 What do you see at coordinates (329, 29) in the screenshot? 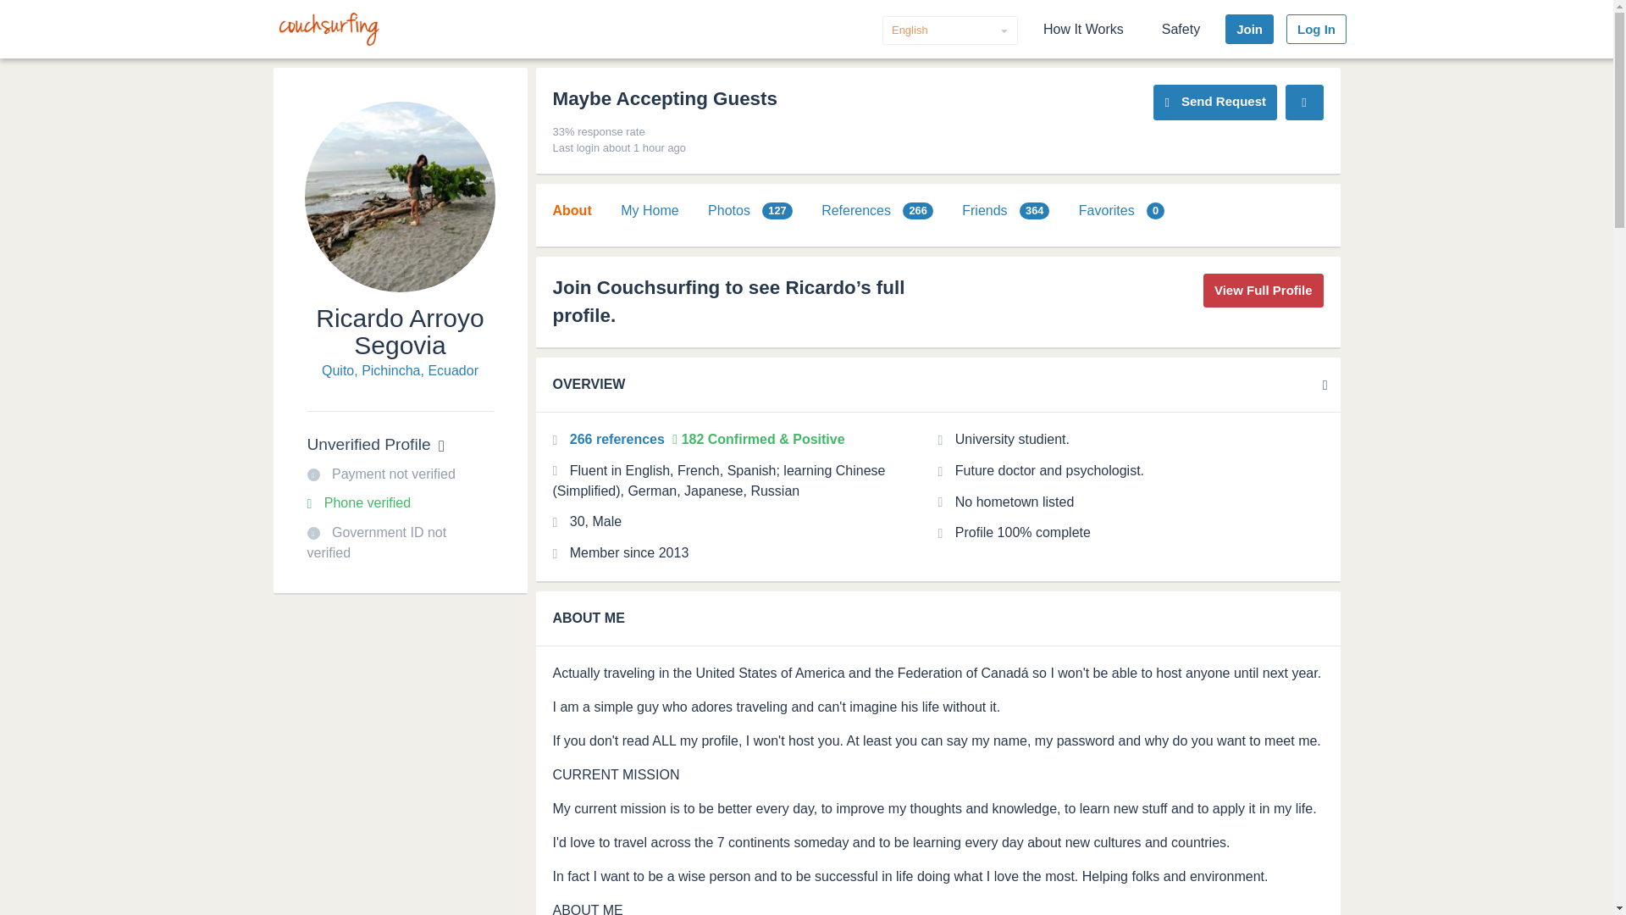
I see `Couchsurfing` at bounding box center [329, 29].